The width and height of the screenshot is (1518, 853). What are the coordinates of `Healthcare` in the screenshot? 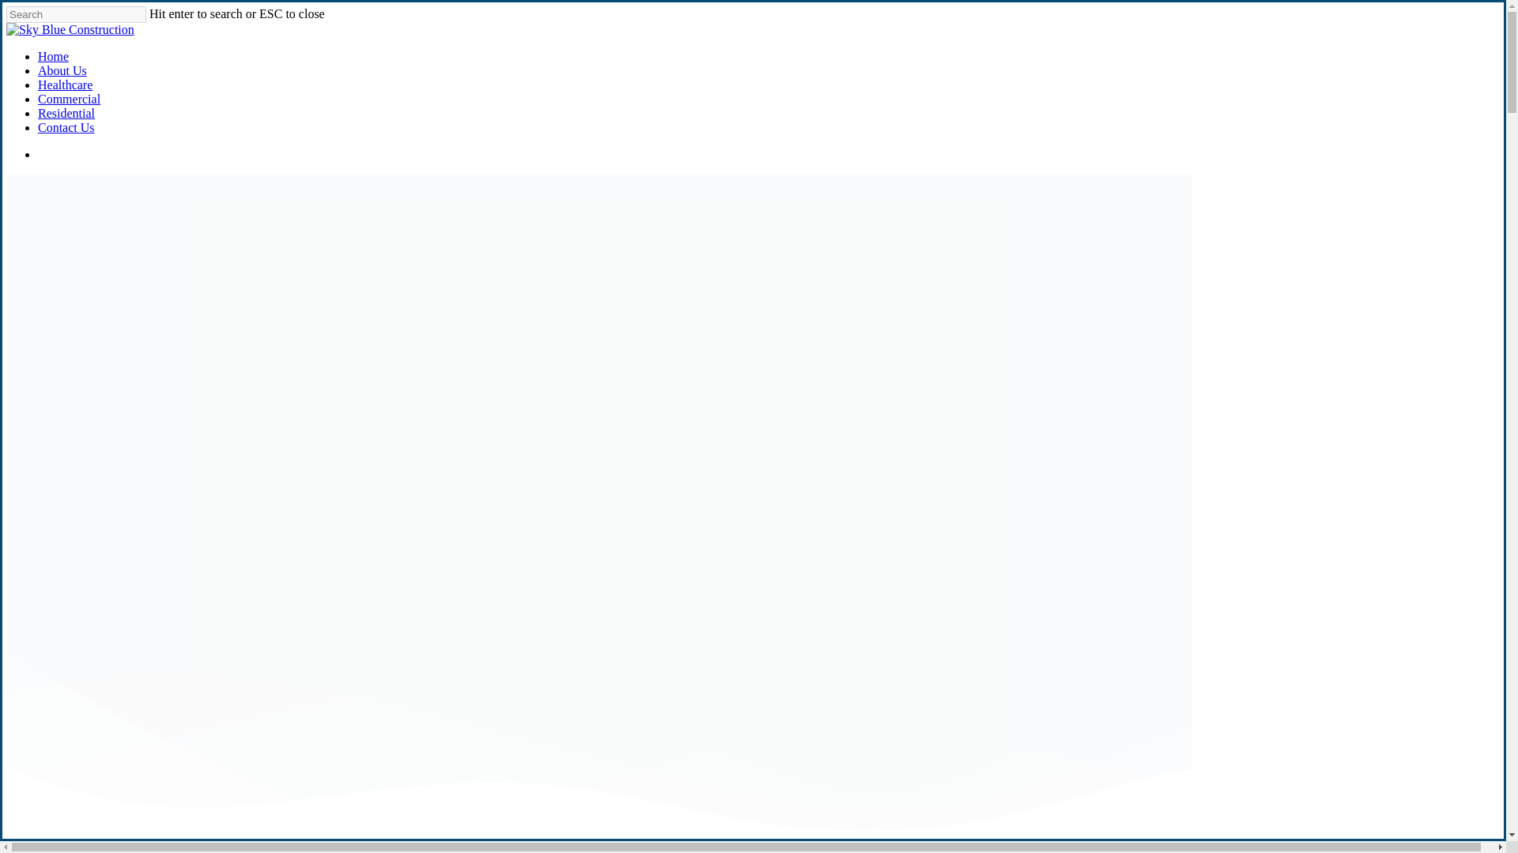 It's located at (65, 85).